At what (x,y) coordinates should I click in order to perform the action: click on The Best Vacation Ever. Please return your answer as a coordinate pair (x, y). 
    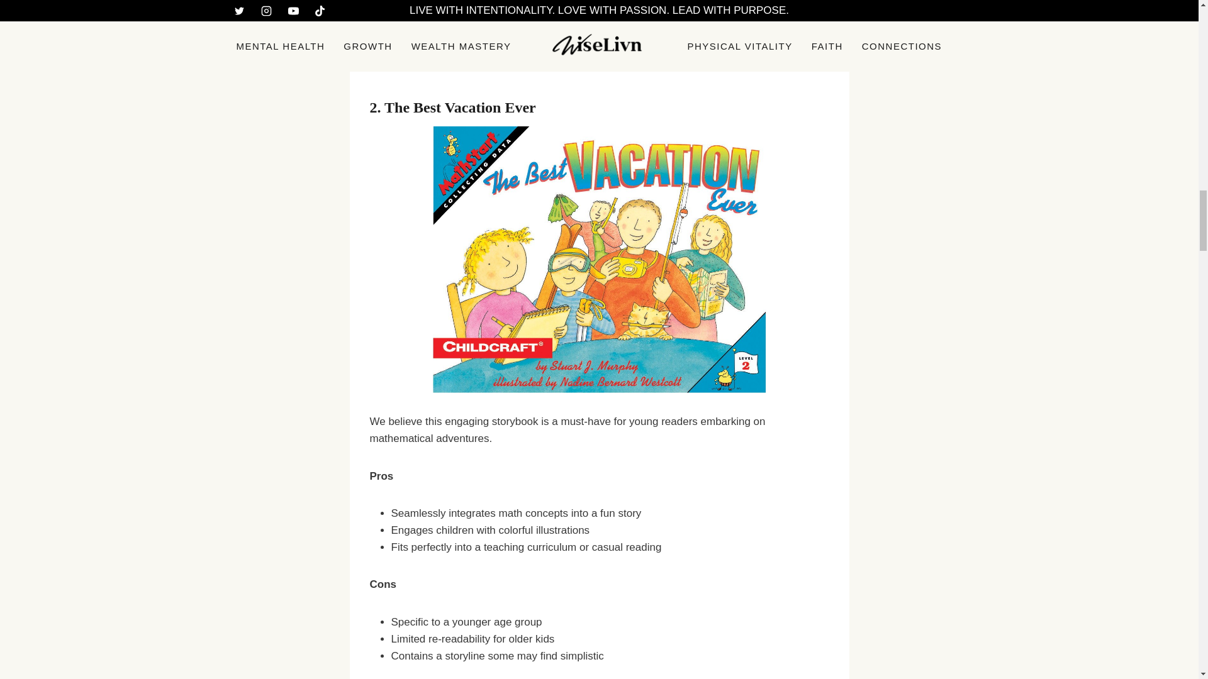
    Looking at the image, I should click on (460, 107).